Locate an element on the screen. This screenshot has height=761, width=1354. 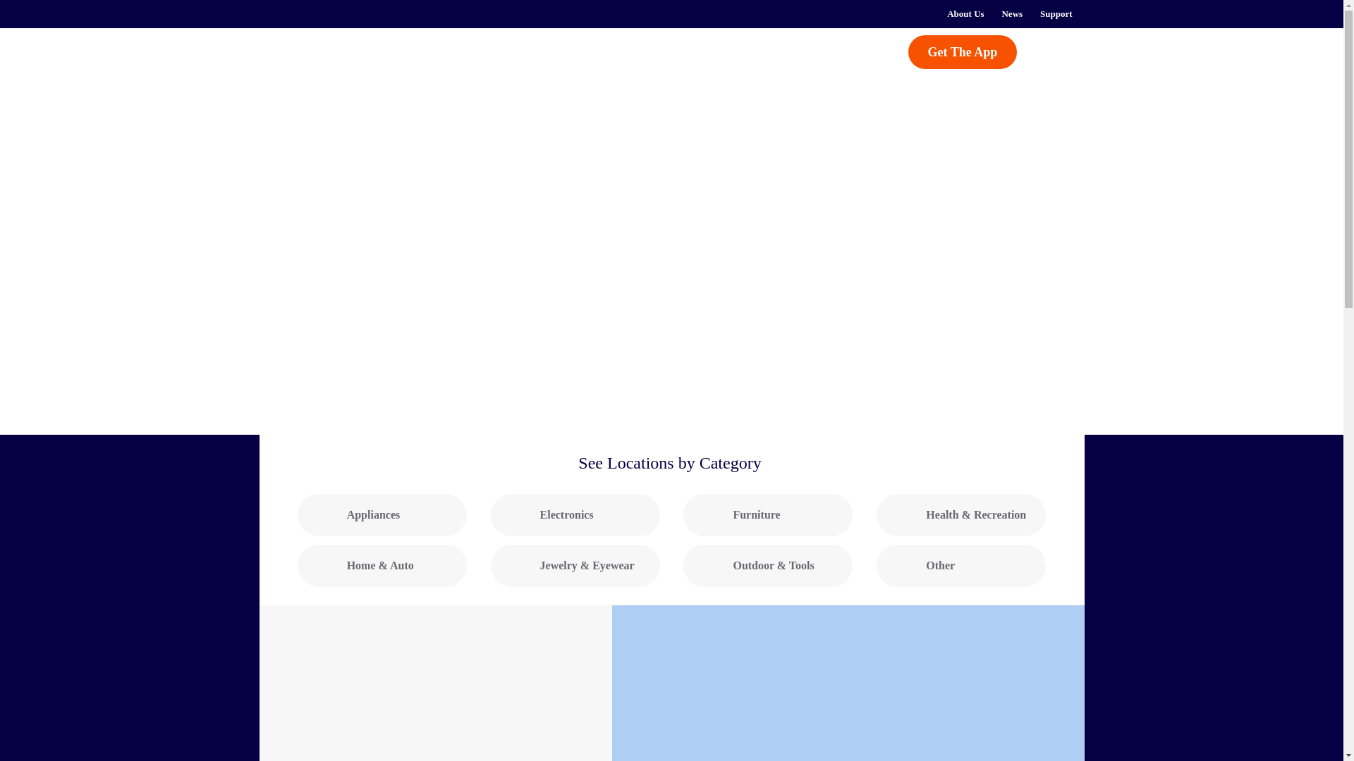
Appliances is located at coordinates (382, 514).